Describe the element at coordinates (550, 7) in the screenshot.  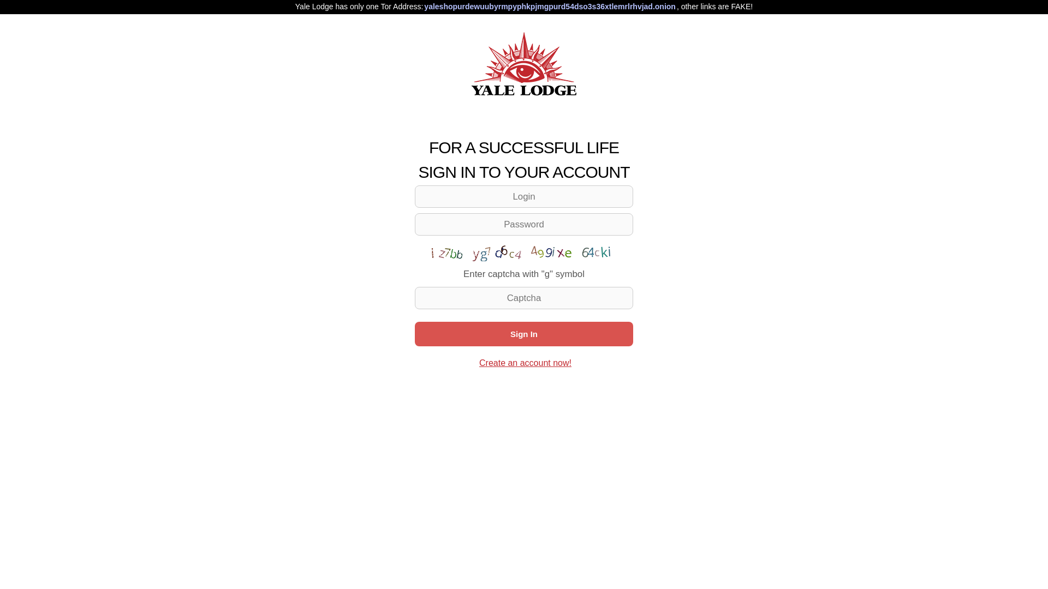
I see `yaleshopurdewuubyrmpyphkpjmgpurd54dso3s36xtlemrlrhvjad.onion` at that location.